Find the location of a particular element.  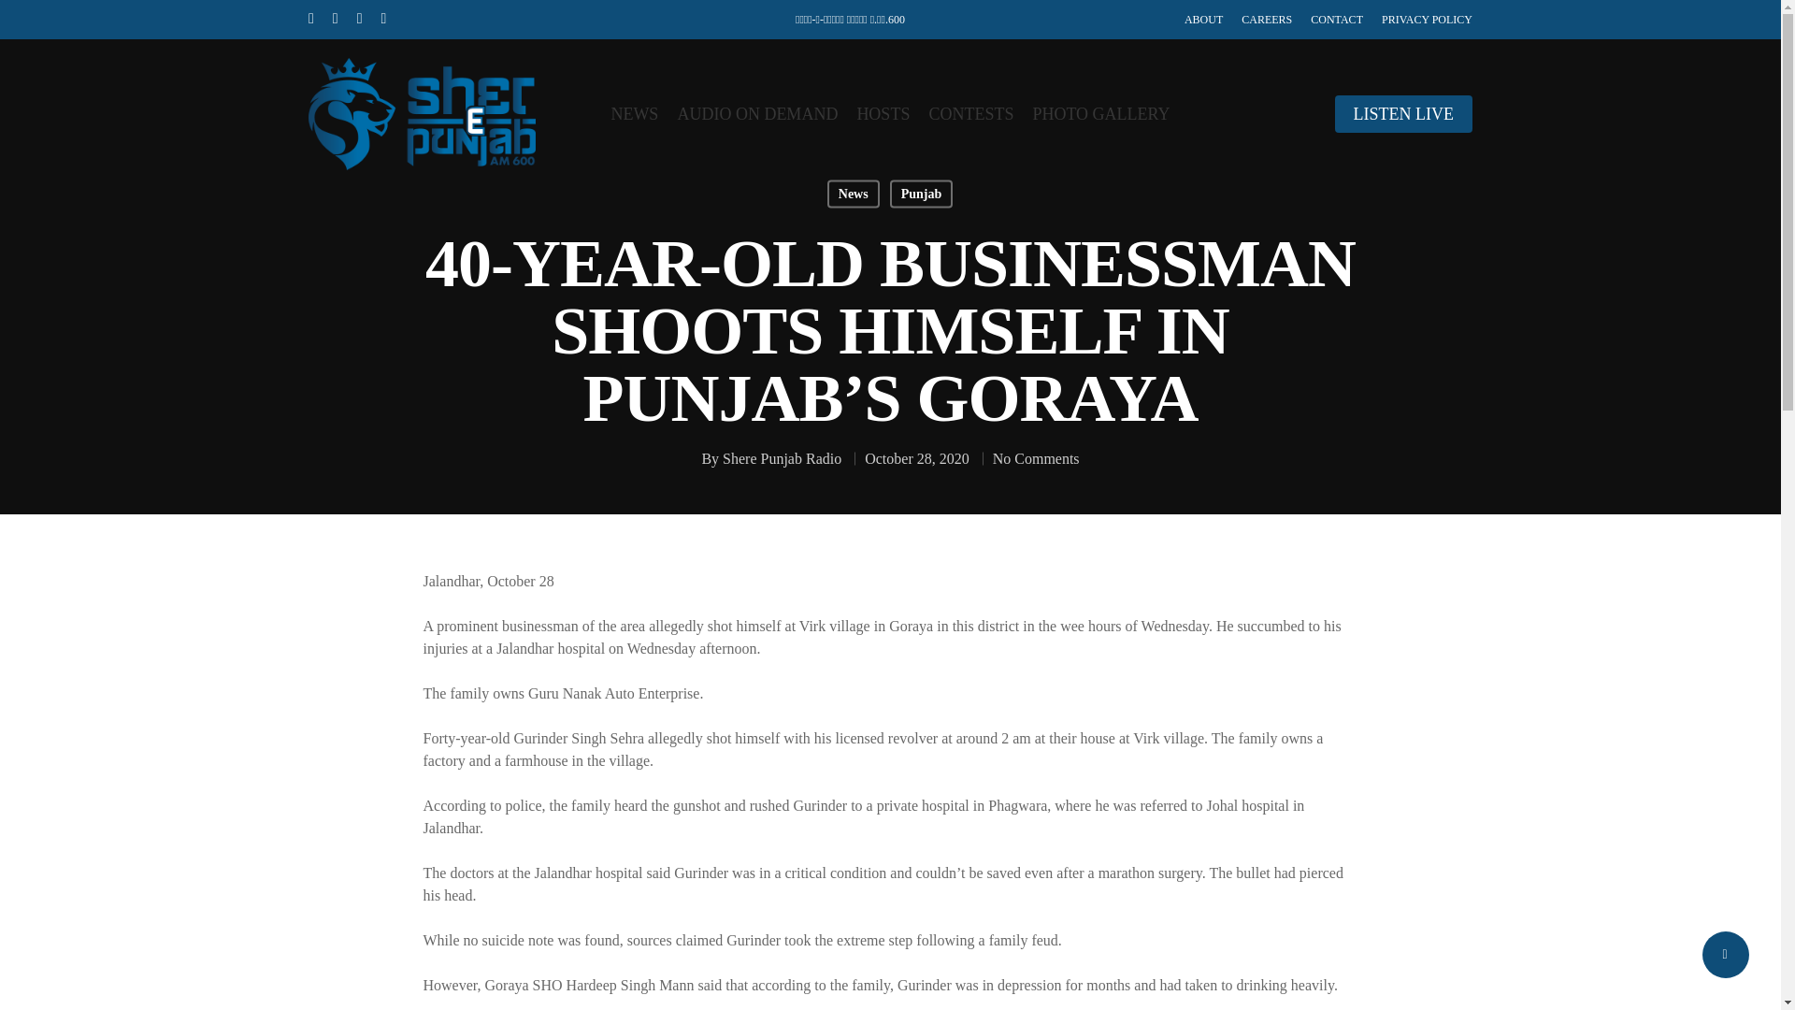

Posts by Shere Punjab Radio is located at coordinates (782, 458).